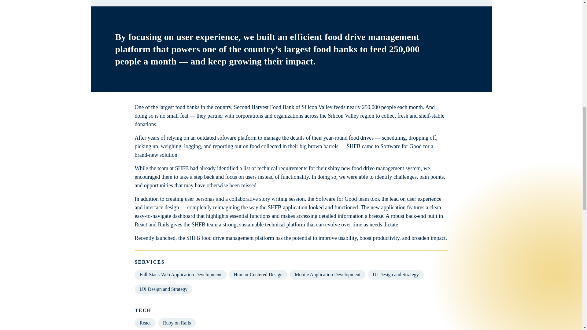 Image resolution: width=587 pixels, height=330 pixels. Describe the element at coordinates (327, 274) in the screenshot. I see `Mobile Application Development` at that location.